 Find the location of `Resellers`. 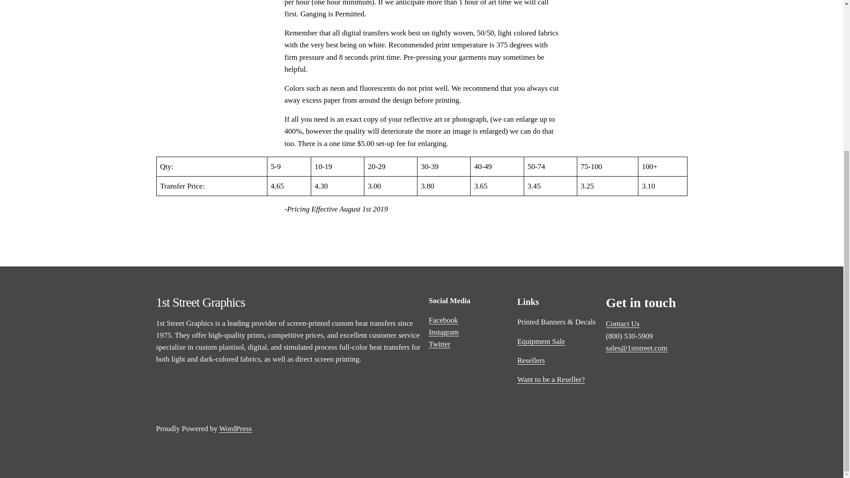

Resellers is located at coordinates (530, 360).